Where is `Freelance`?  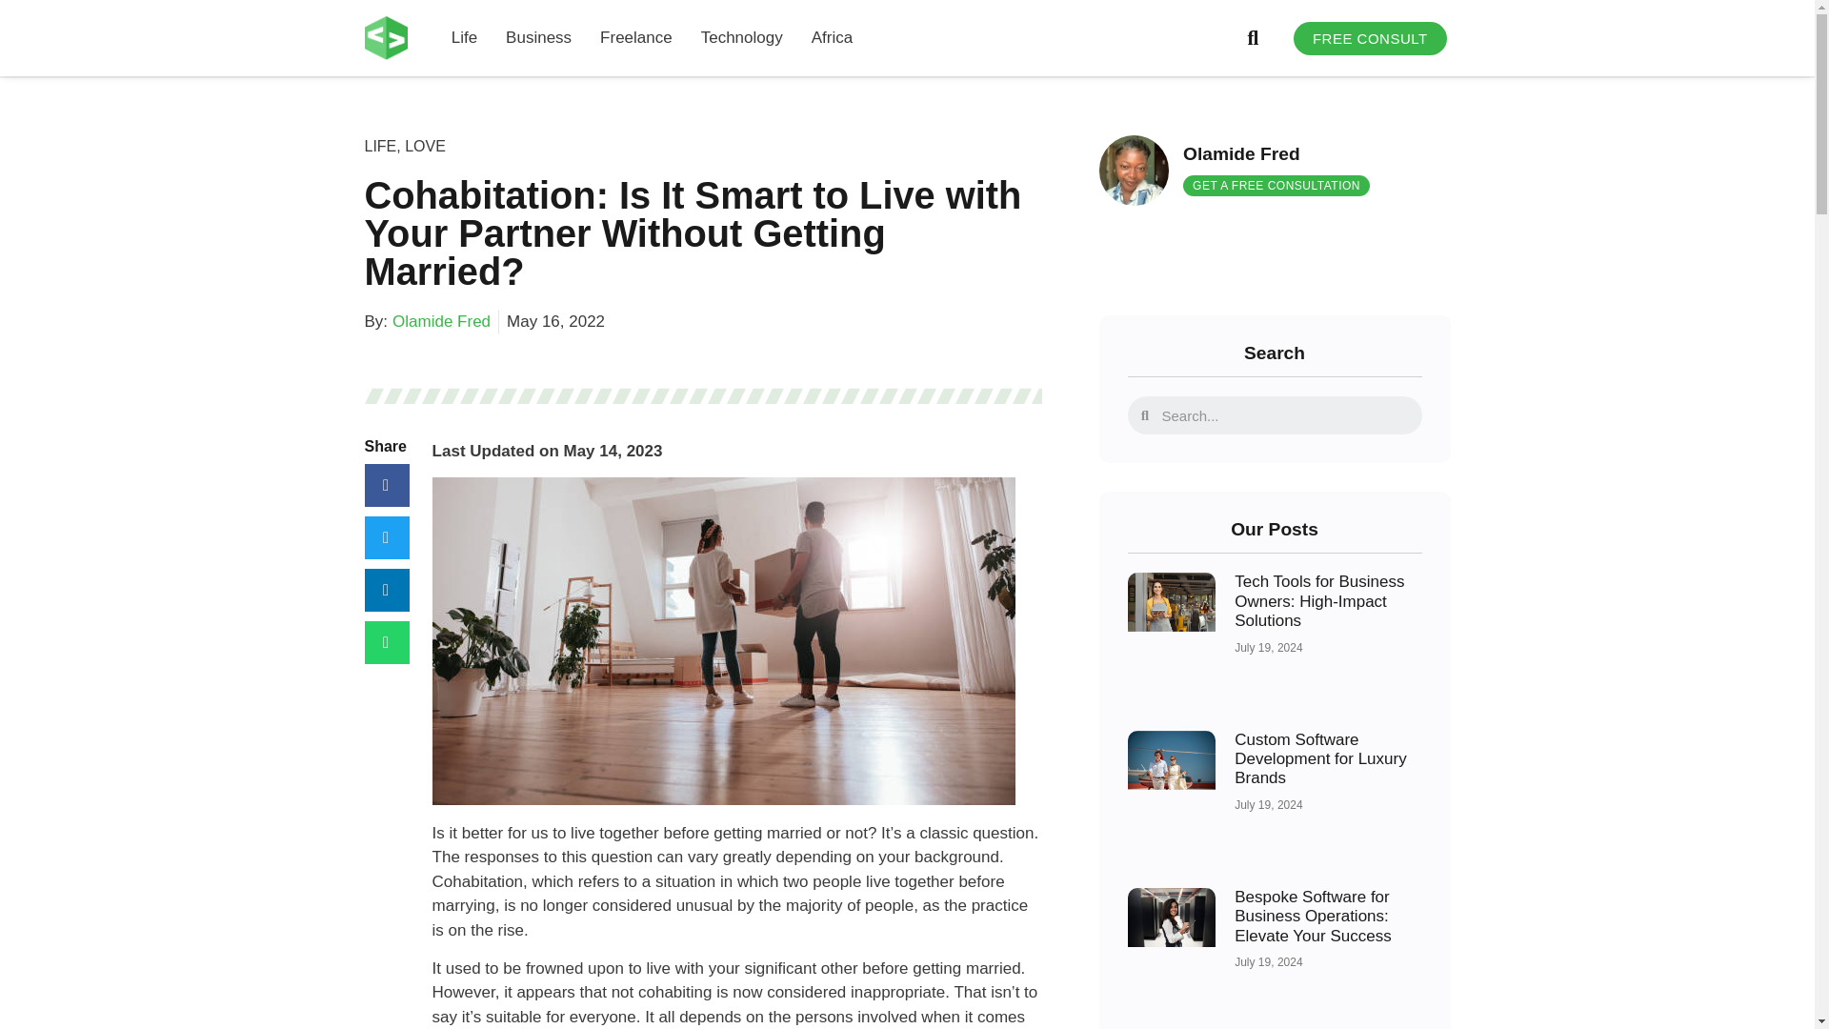
Freelance is located at coordinates (636, 38).